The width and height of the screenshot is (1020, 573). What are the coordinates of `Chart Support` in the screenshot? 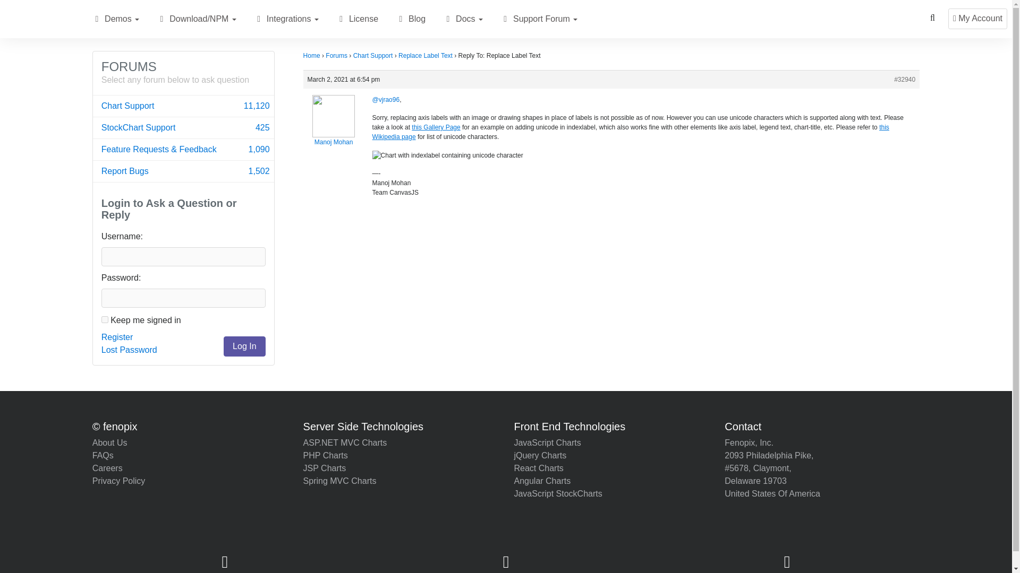 It's located at (161, 19).